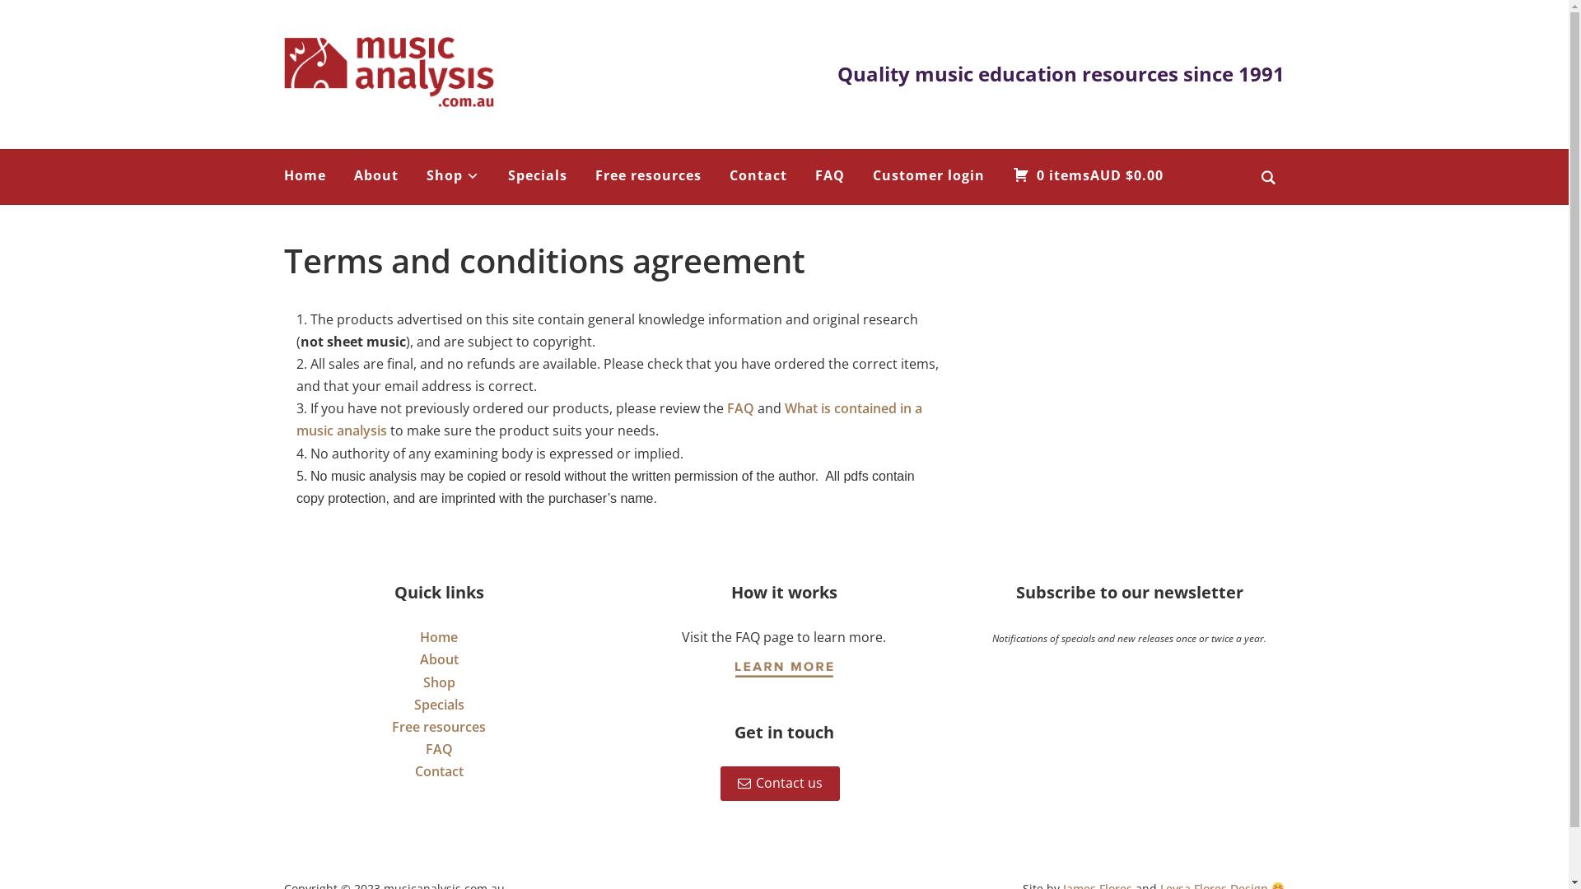 This screenshot has height=889, width=1581. Describe the element at coordinates (1268, 178) in the screenshot. I see `Search` at that location.